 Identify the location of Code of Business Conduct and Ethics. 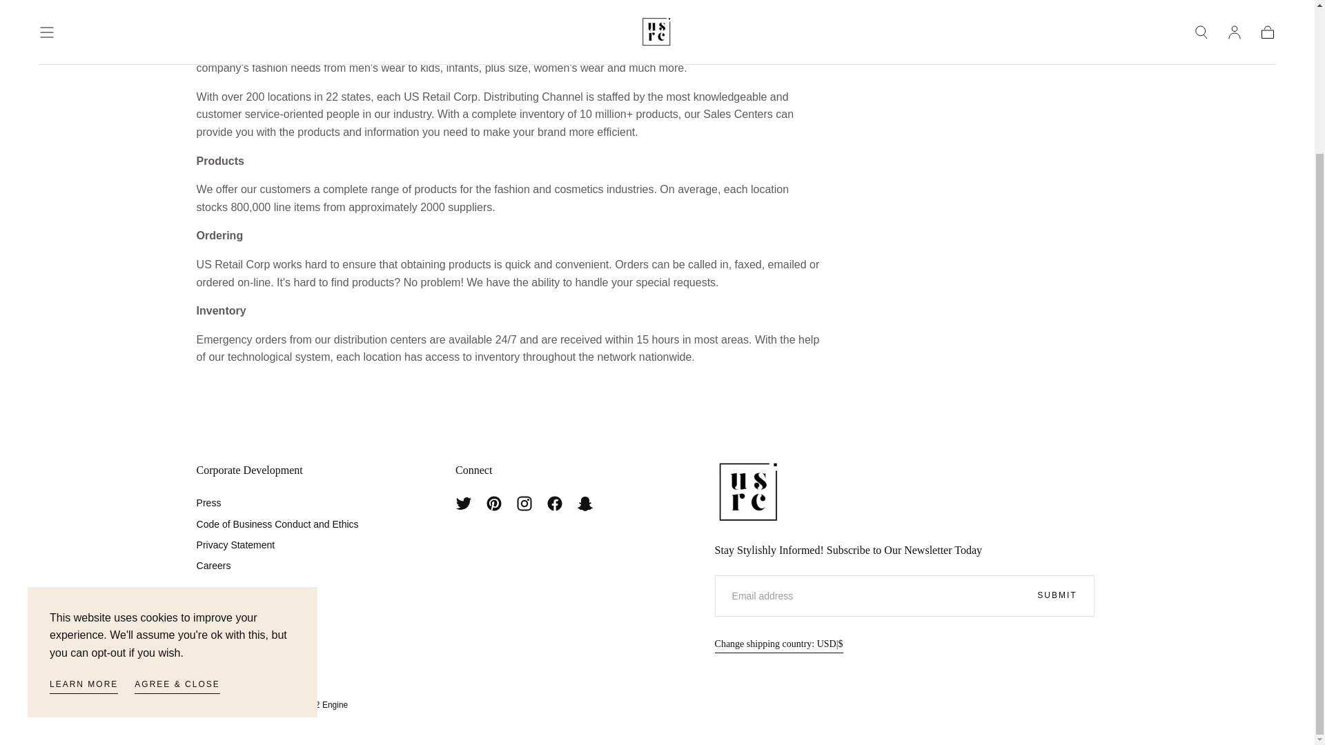
(277, 524).